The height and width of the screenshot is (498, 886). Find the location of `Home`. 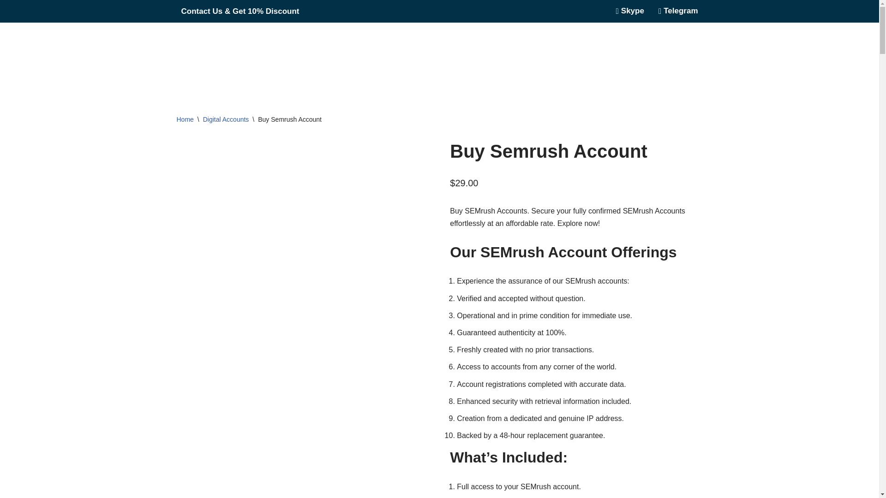

Home is located at coordinates (185, 119).